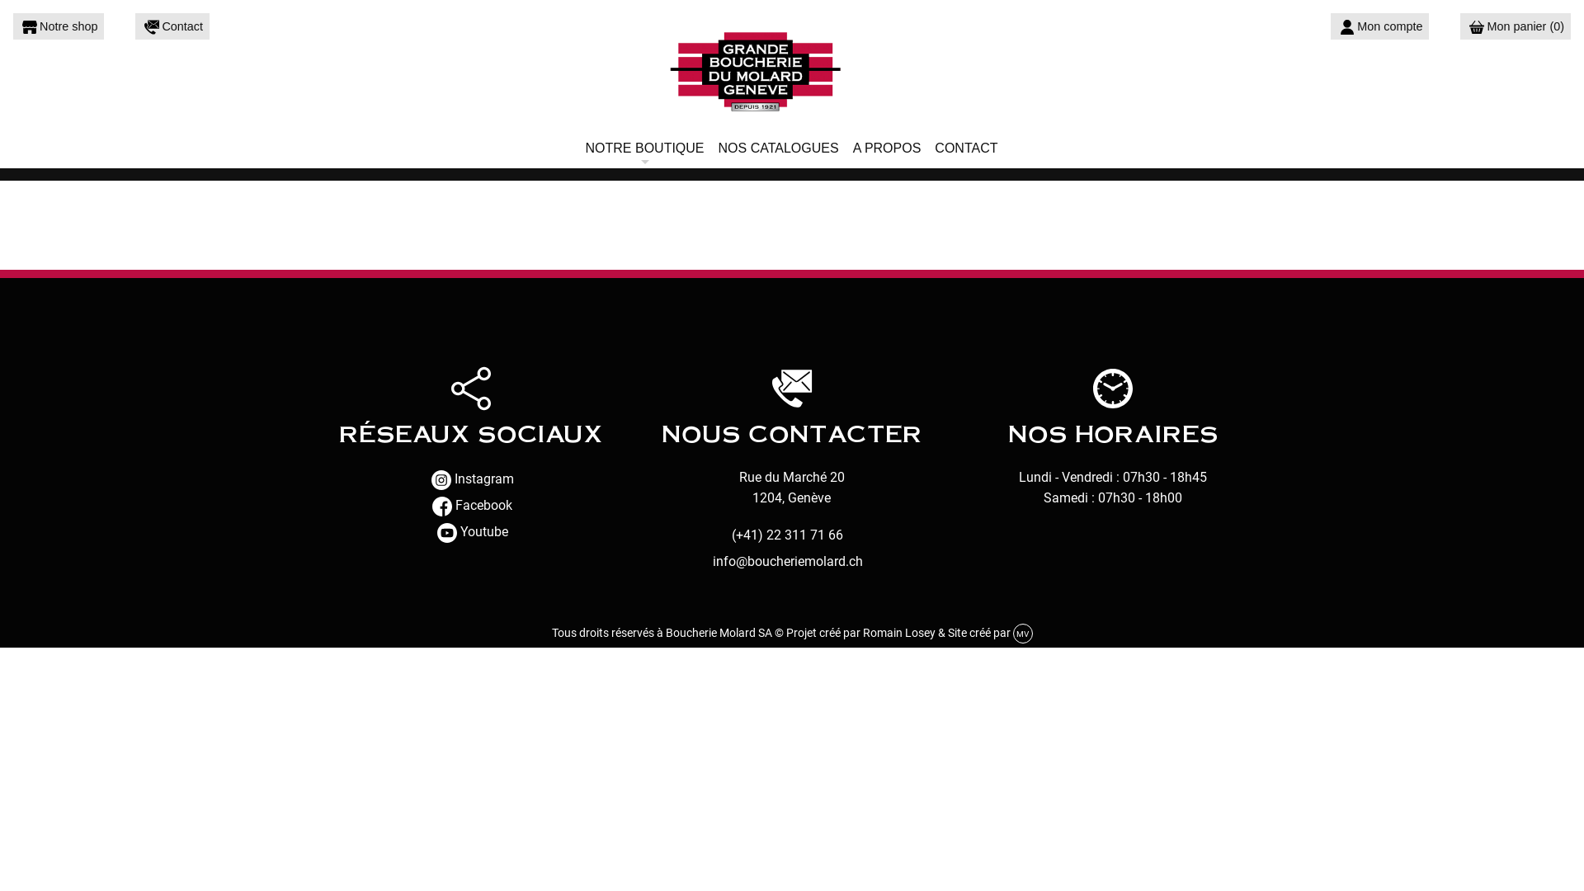 Image resolution: width=1584 pixels, height=891 pixels. Describe the element at coordinates (470, 533) in the screenshot. I see `Youtube` at that location.